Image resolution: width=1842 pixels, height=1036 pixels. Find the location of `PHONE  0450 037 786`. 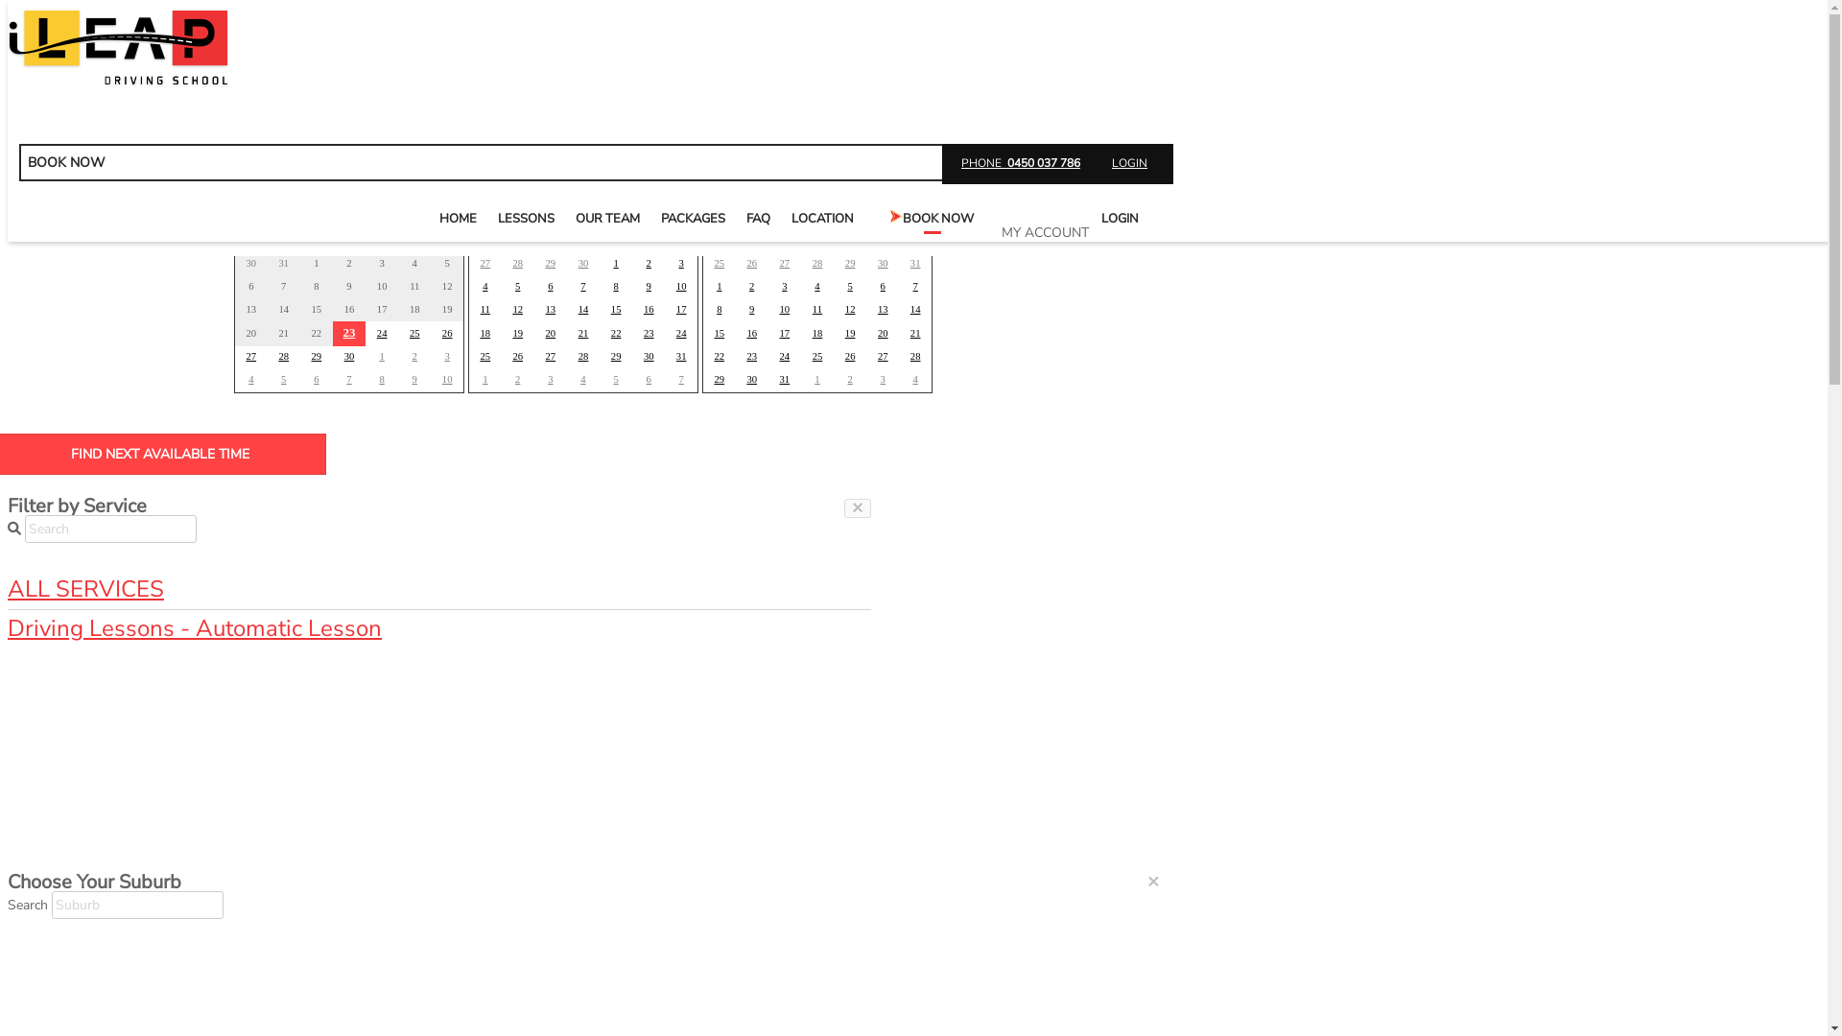

PHONE  0450 037 786 is located at coordinates (1021, 163).